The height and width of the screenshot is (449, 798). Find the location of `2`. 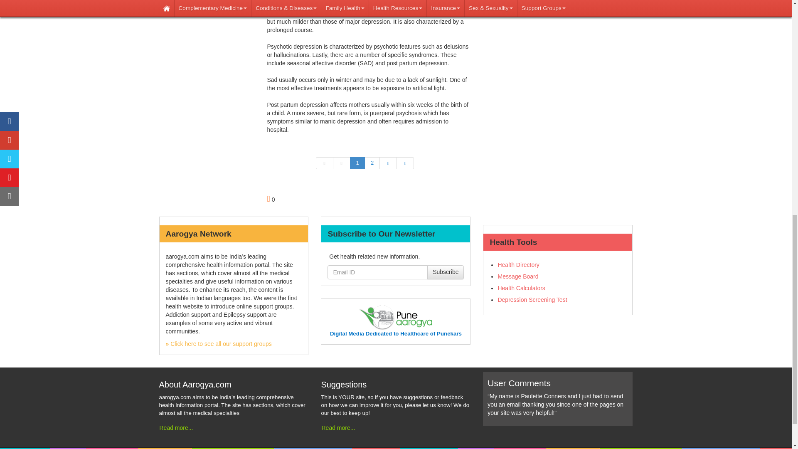

2 is located at coordinates (372, 163).